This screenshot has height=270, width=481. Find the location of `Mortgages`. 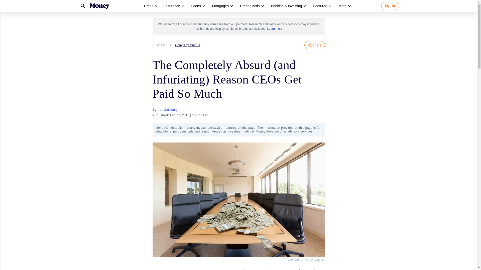

Mortgages is located at coordinates (222, 6).